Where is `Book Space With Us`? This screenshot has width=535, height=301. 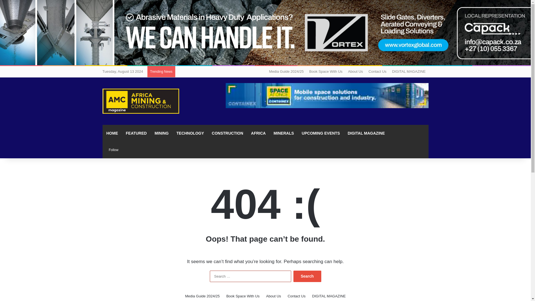 Book Space With Us is located at coordinates (243, 296).